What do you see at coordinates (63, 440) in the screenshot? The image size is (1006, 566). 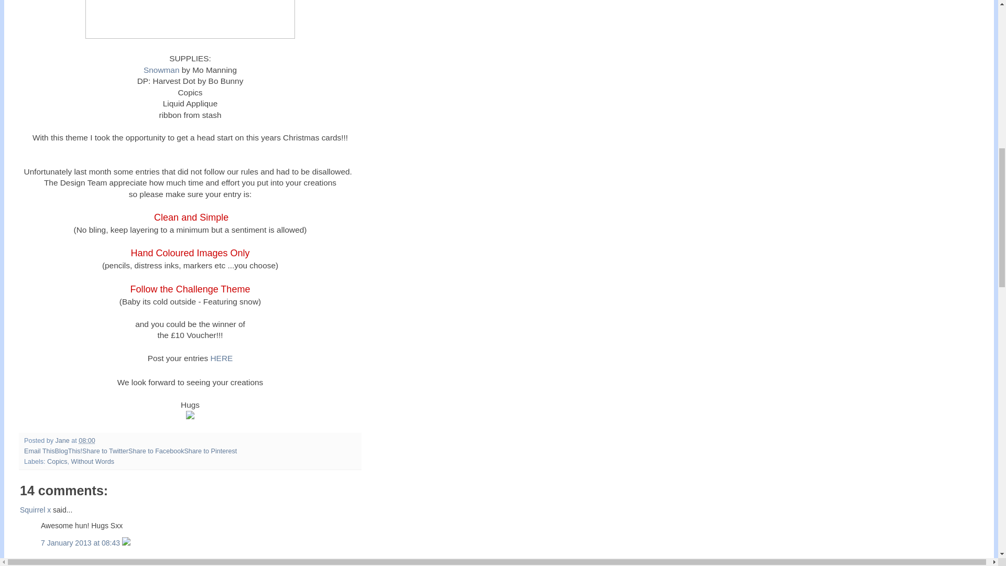 I see `author profile` at bounding box center [63, 440].